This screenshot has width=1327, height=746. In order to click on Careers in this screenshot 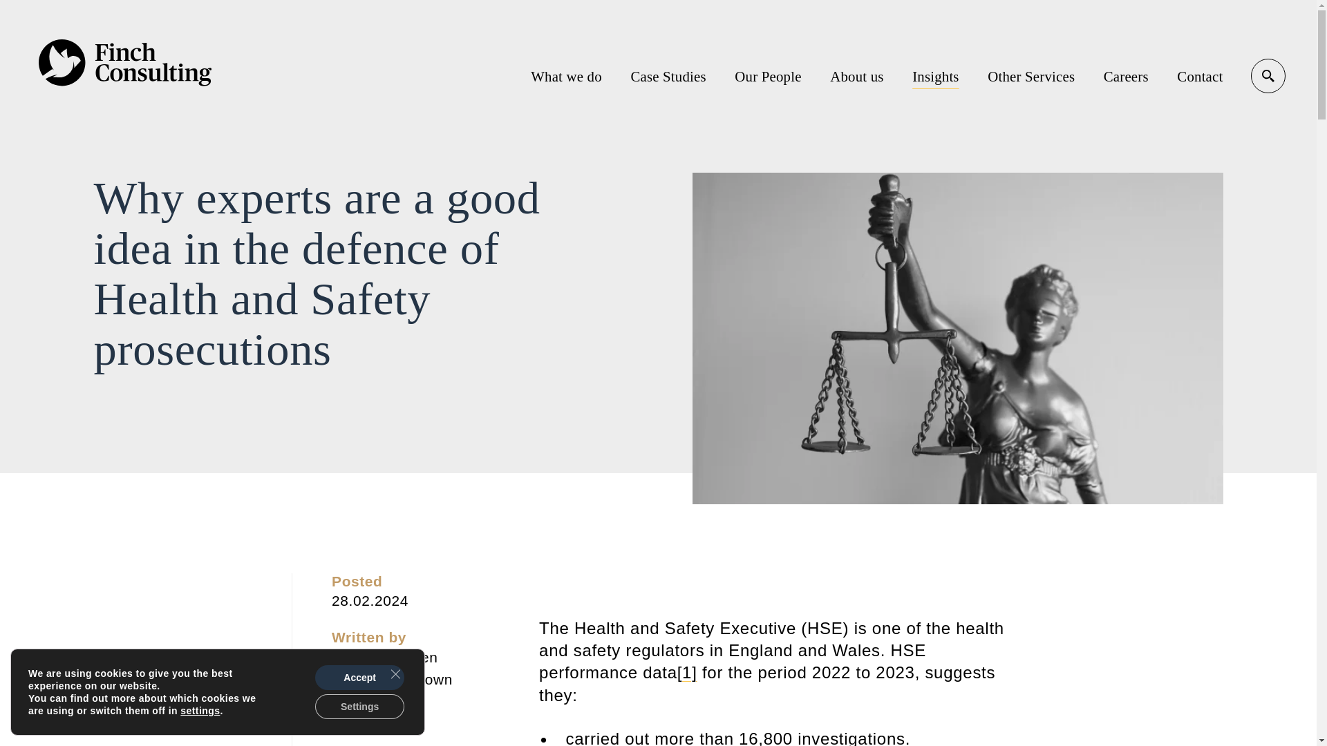, I will do `click(1127, 76)`.